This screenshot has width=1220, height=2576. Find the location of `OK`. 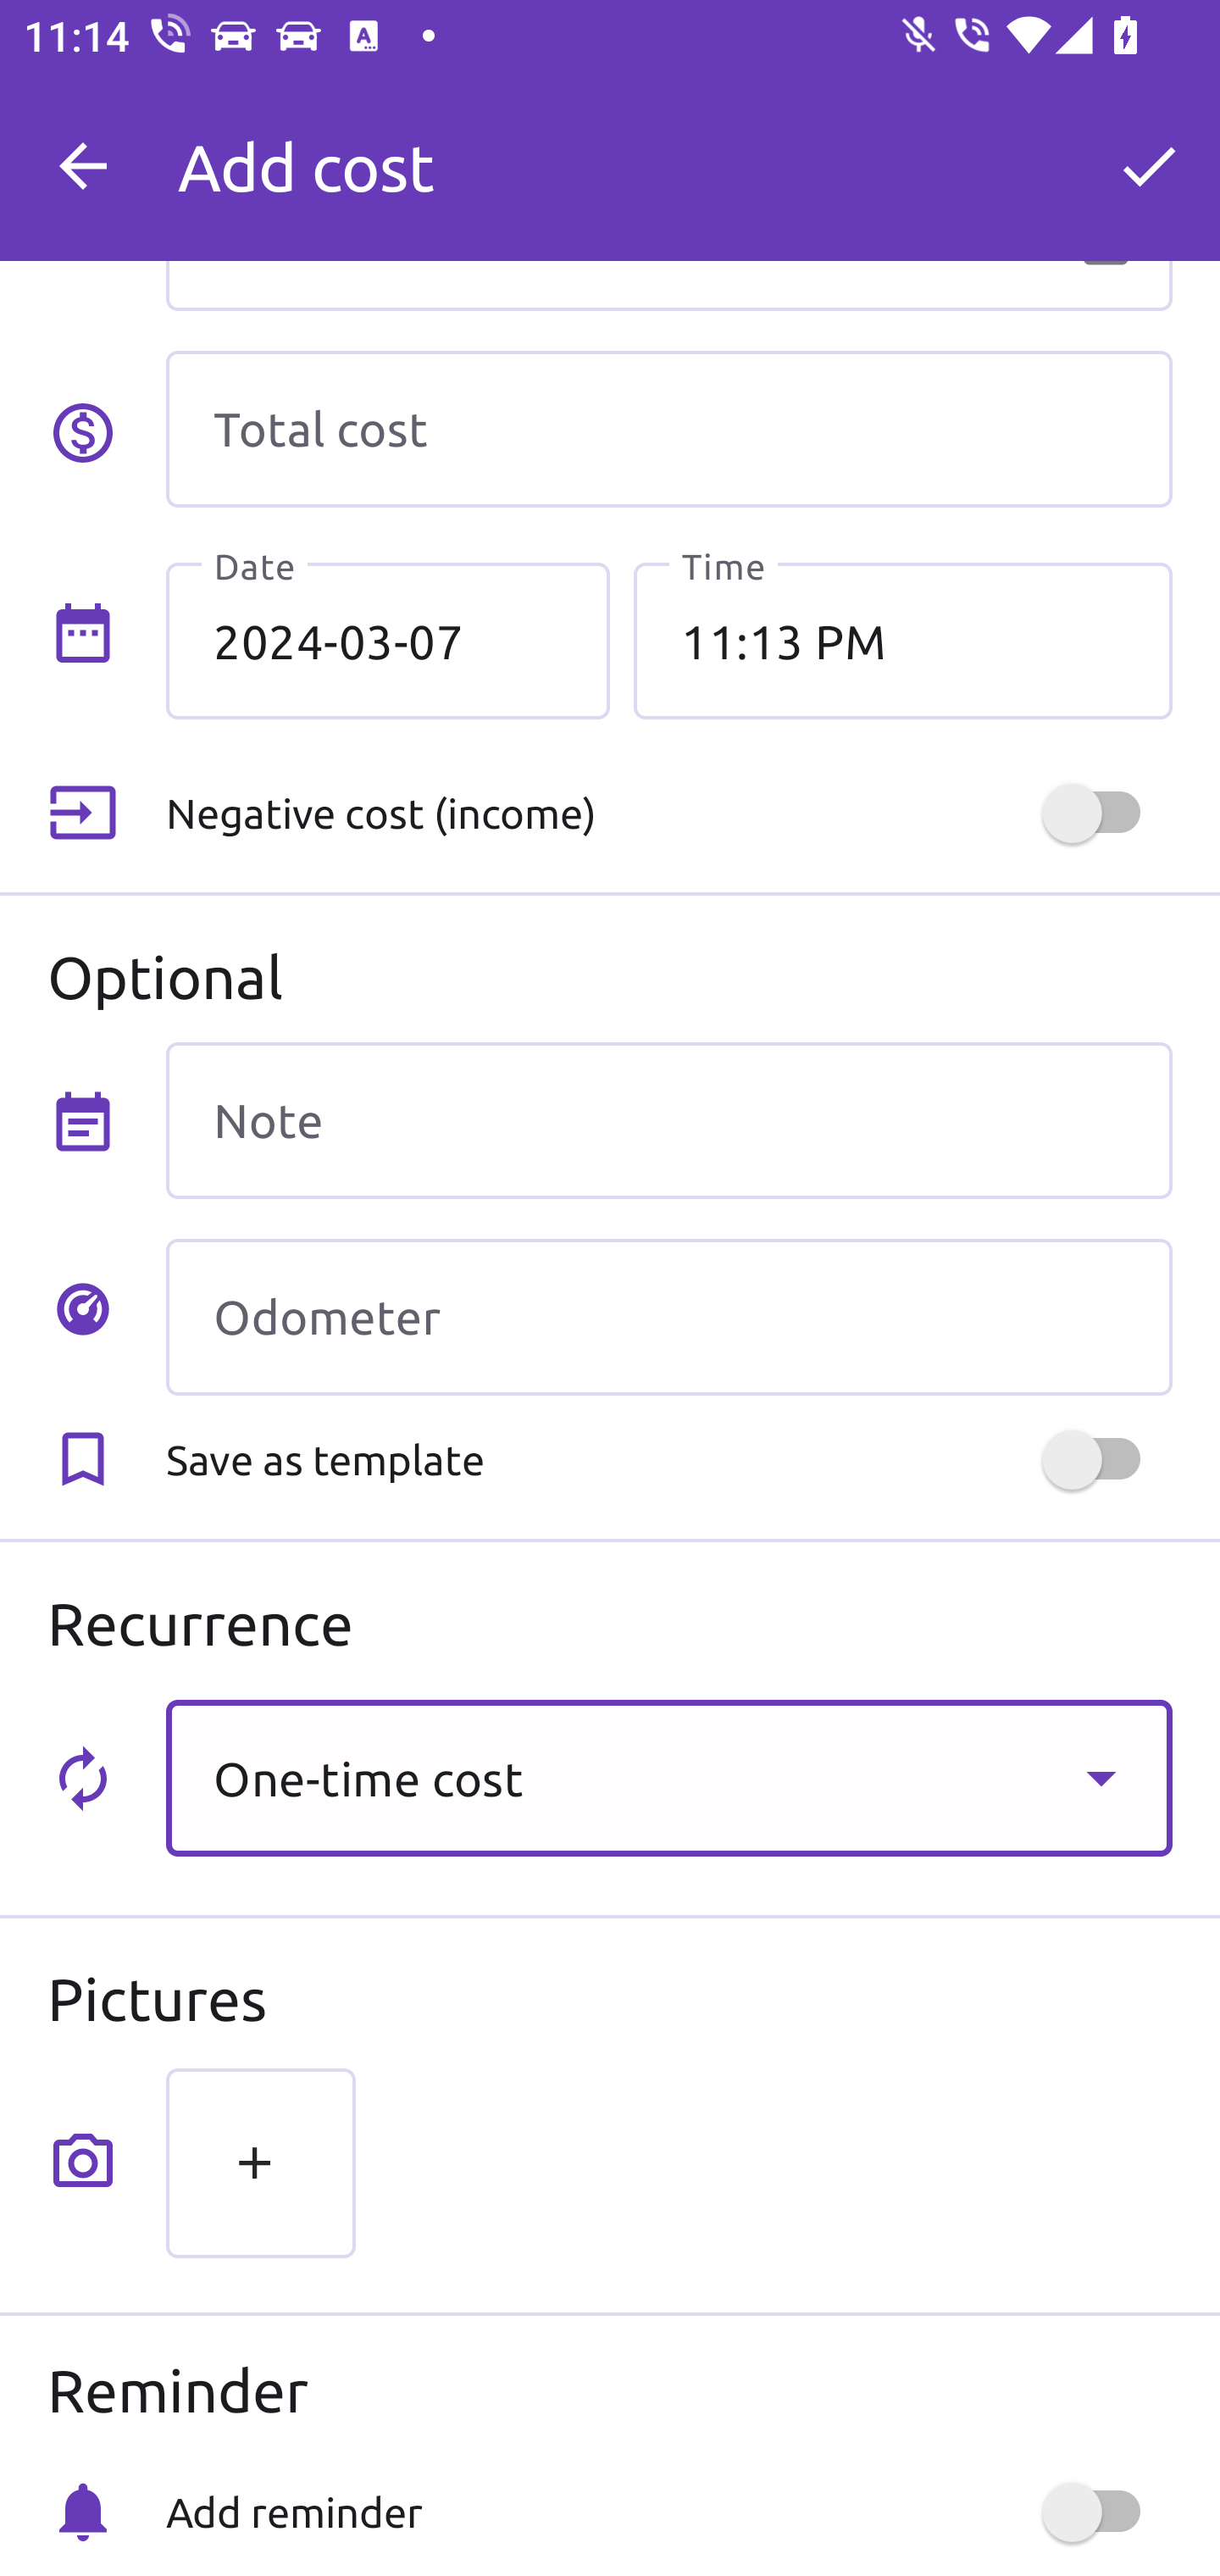

OK is located at coordinates (1149, 166).